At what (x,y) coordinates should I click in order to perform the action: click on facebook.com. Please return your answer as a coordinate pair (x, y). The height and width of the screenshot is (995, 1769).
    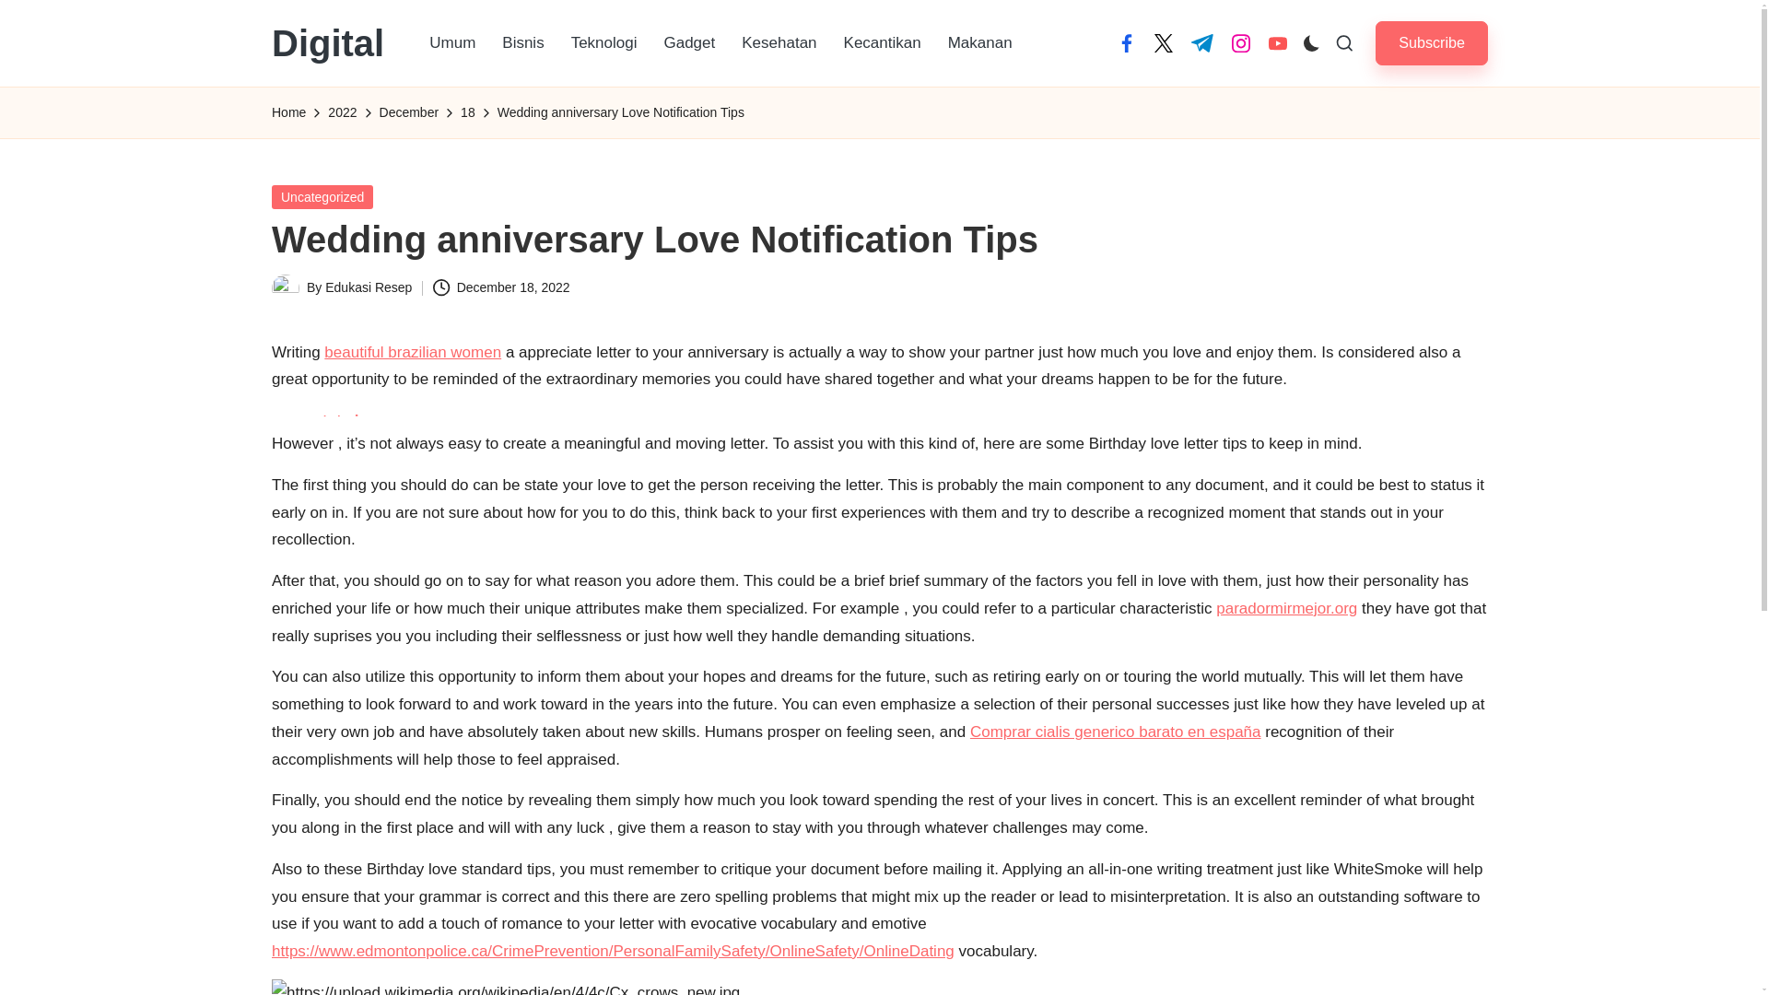
    Looking at the image, I should click on (1126, 42).